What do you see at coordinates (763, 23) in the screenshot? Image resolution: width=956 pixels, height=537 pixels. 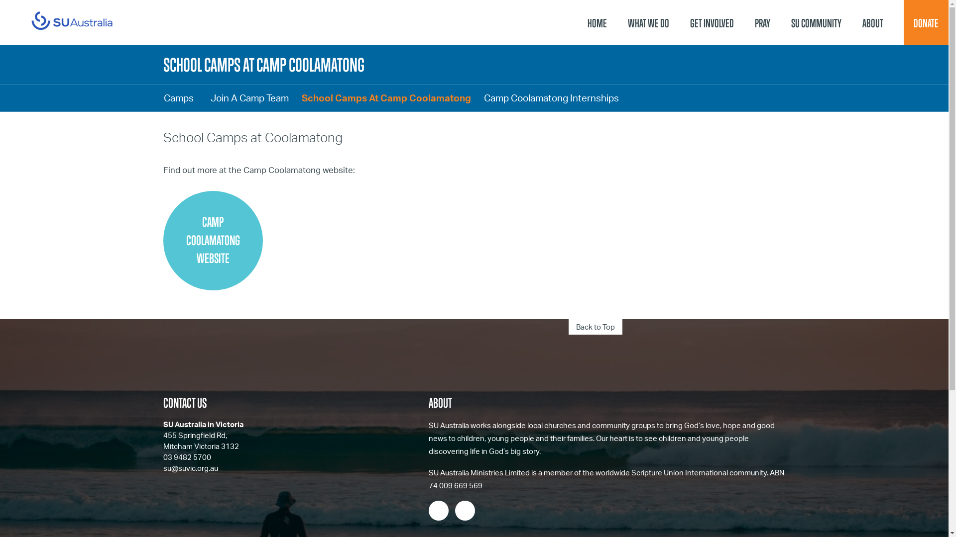 I see `PRAY` at bounding box center [763, 23].